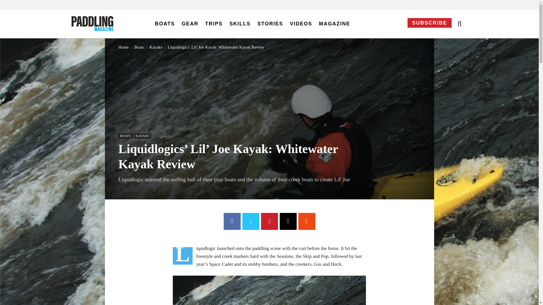  Describe the element at coordinates (288, 221) in the screenshot. I see `Email` at that location.